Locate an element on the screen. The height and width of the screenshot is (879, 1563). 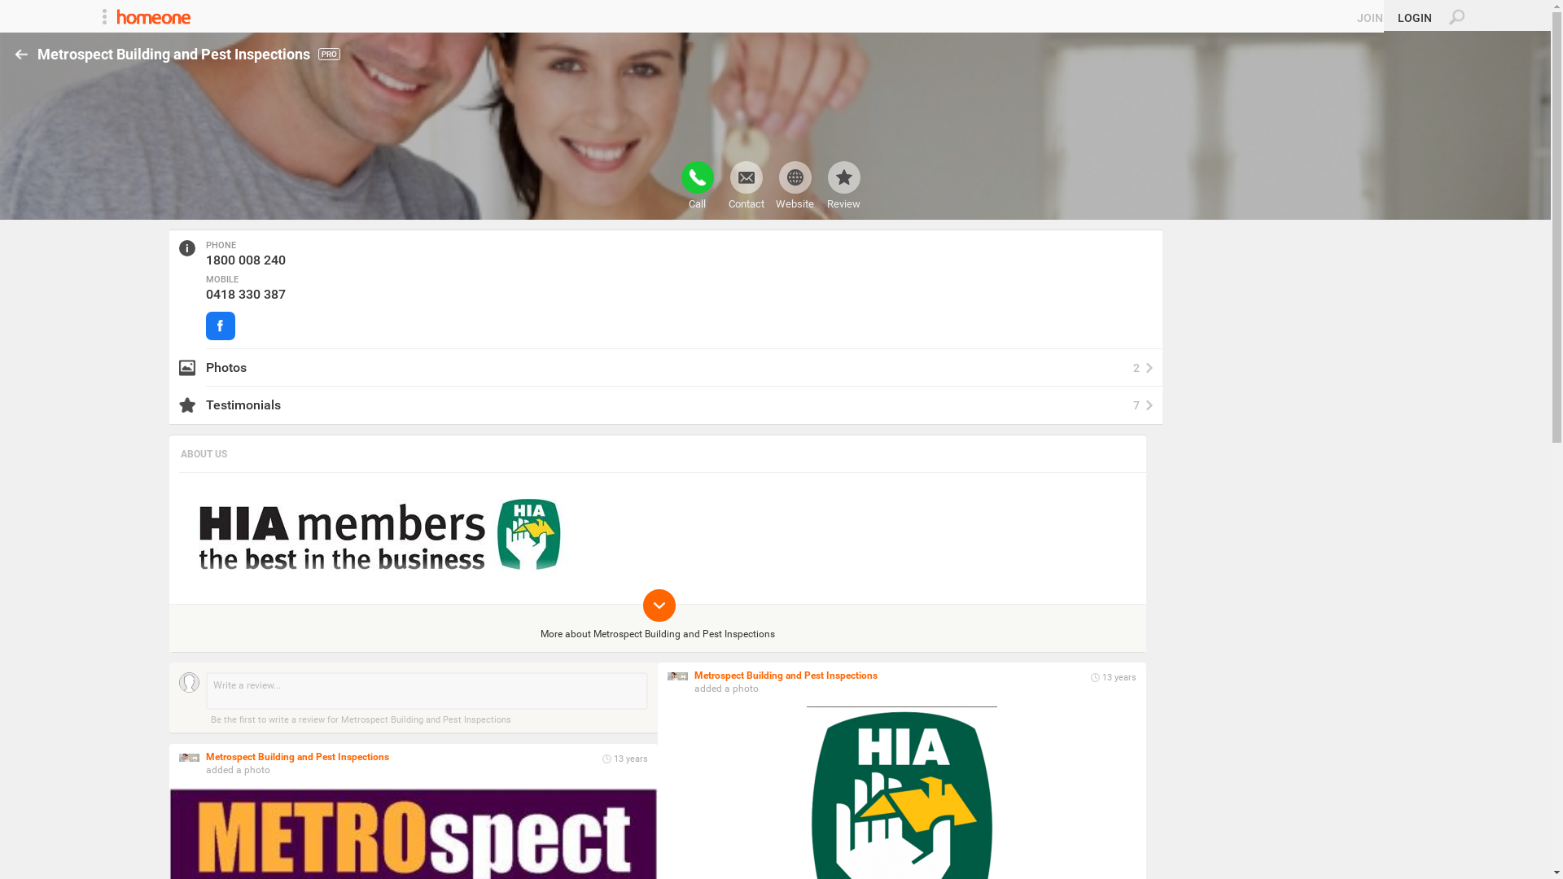
Visit Metrospect Building and Pest Inspections on Facebook is located at coordinates (221, 326).